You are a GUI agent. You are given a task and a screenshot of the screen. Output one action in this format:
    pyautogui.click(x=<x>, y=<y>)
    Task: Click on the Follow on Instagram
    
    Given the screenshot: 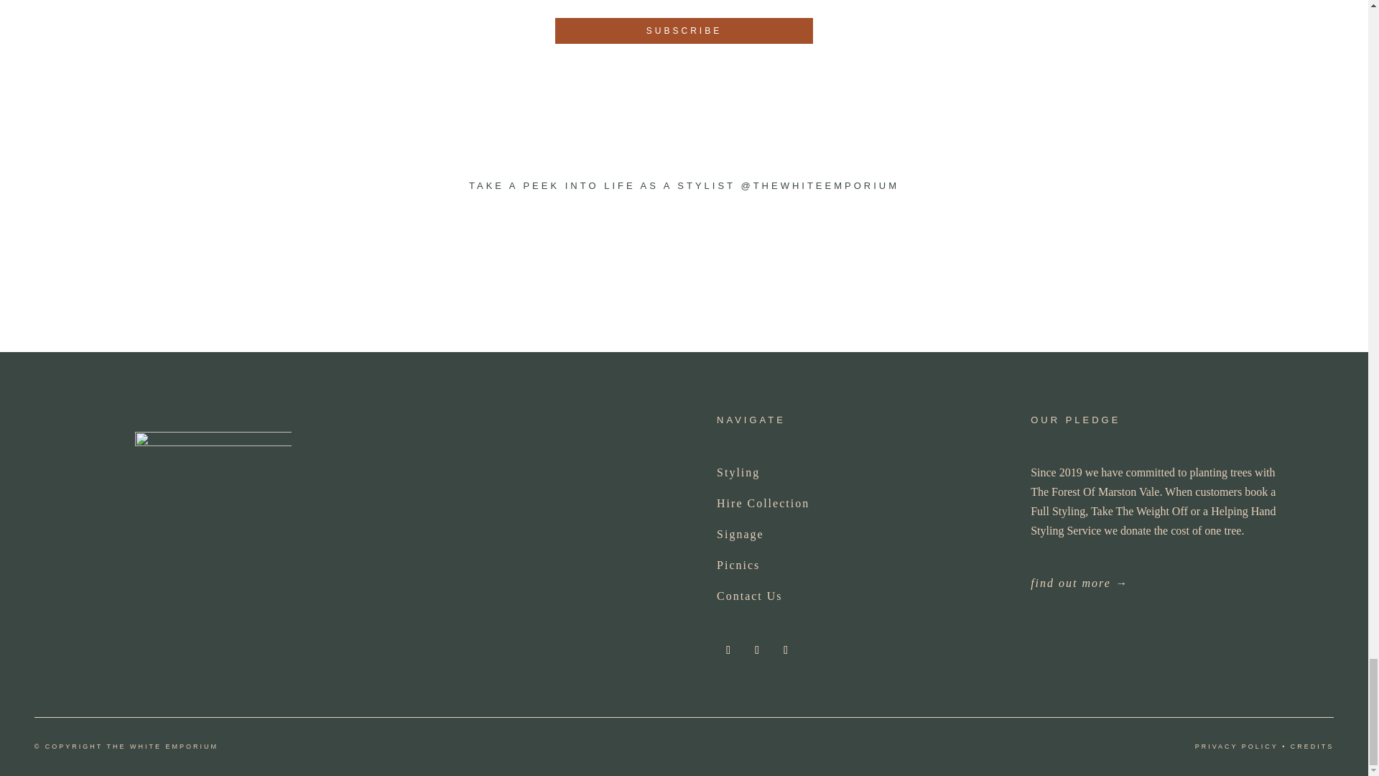 What is the action you would take?
    pyautogui.click(x=728, y=650)
    